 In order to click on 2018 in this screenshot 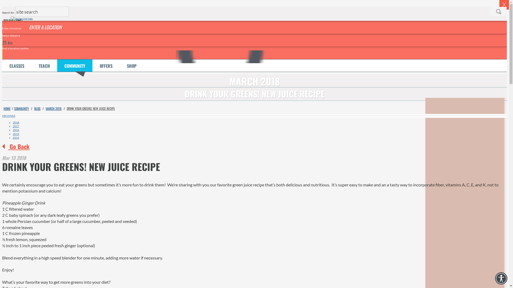, I will do `click(16, 122)`.